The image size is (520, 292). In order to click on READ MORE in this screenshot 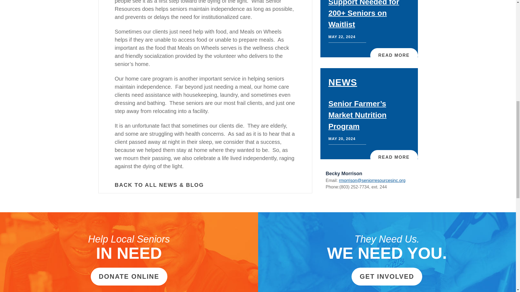, I will do `click(394, 157)`.